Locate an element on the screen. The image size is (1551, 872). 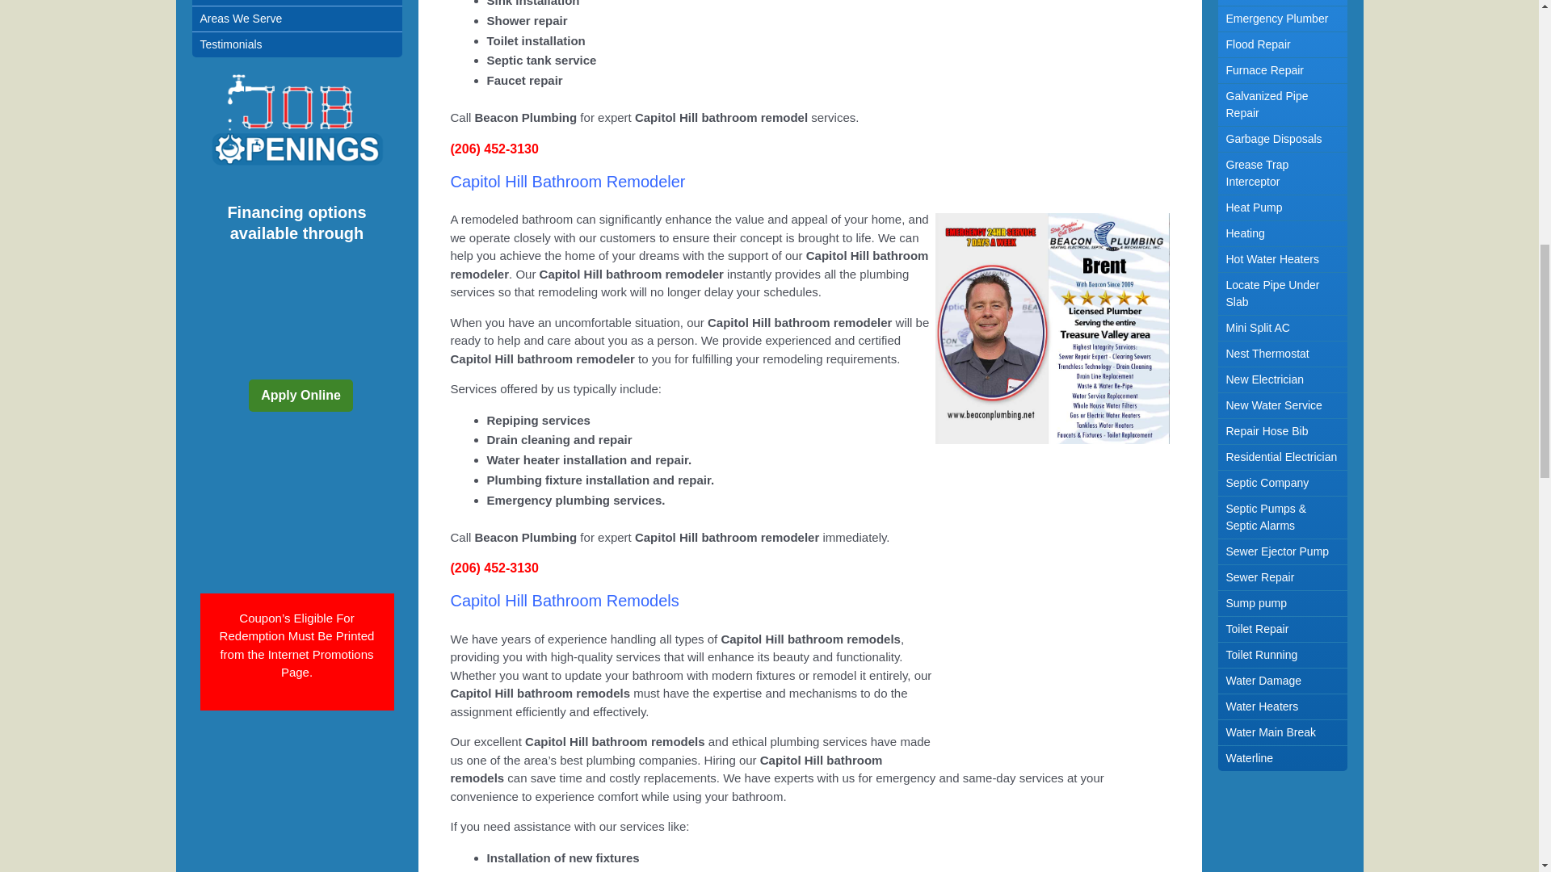
Job Openings Beacon Plumbing Seattle WA is located at coordinates (297, 121).